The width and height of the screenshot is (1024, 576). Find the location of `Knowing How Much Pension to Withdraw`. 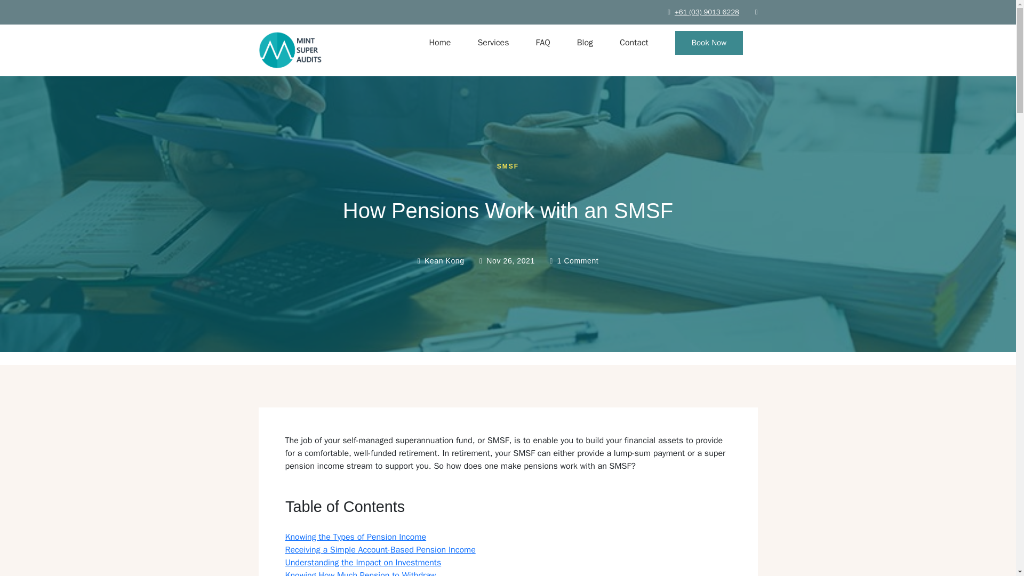

Knowing How Much Pension to Withdraw is located at coordinates (360, 573).